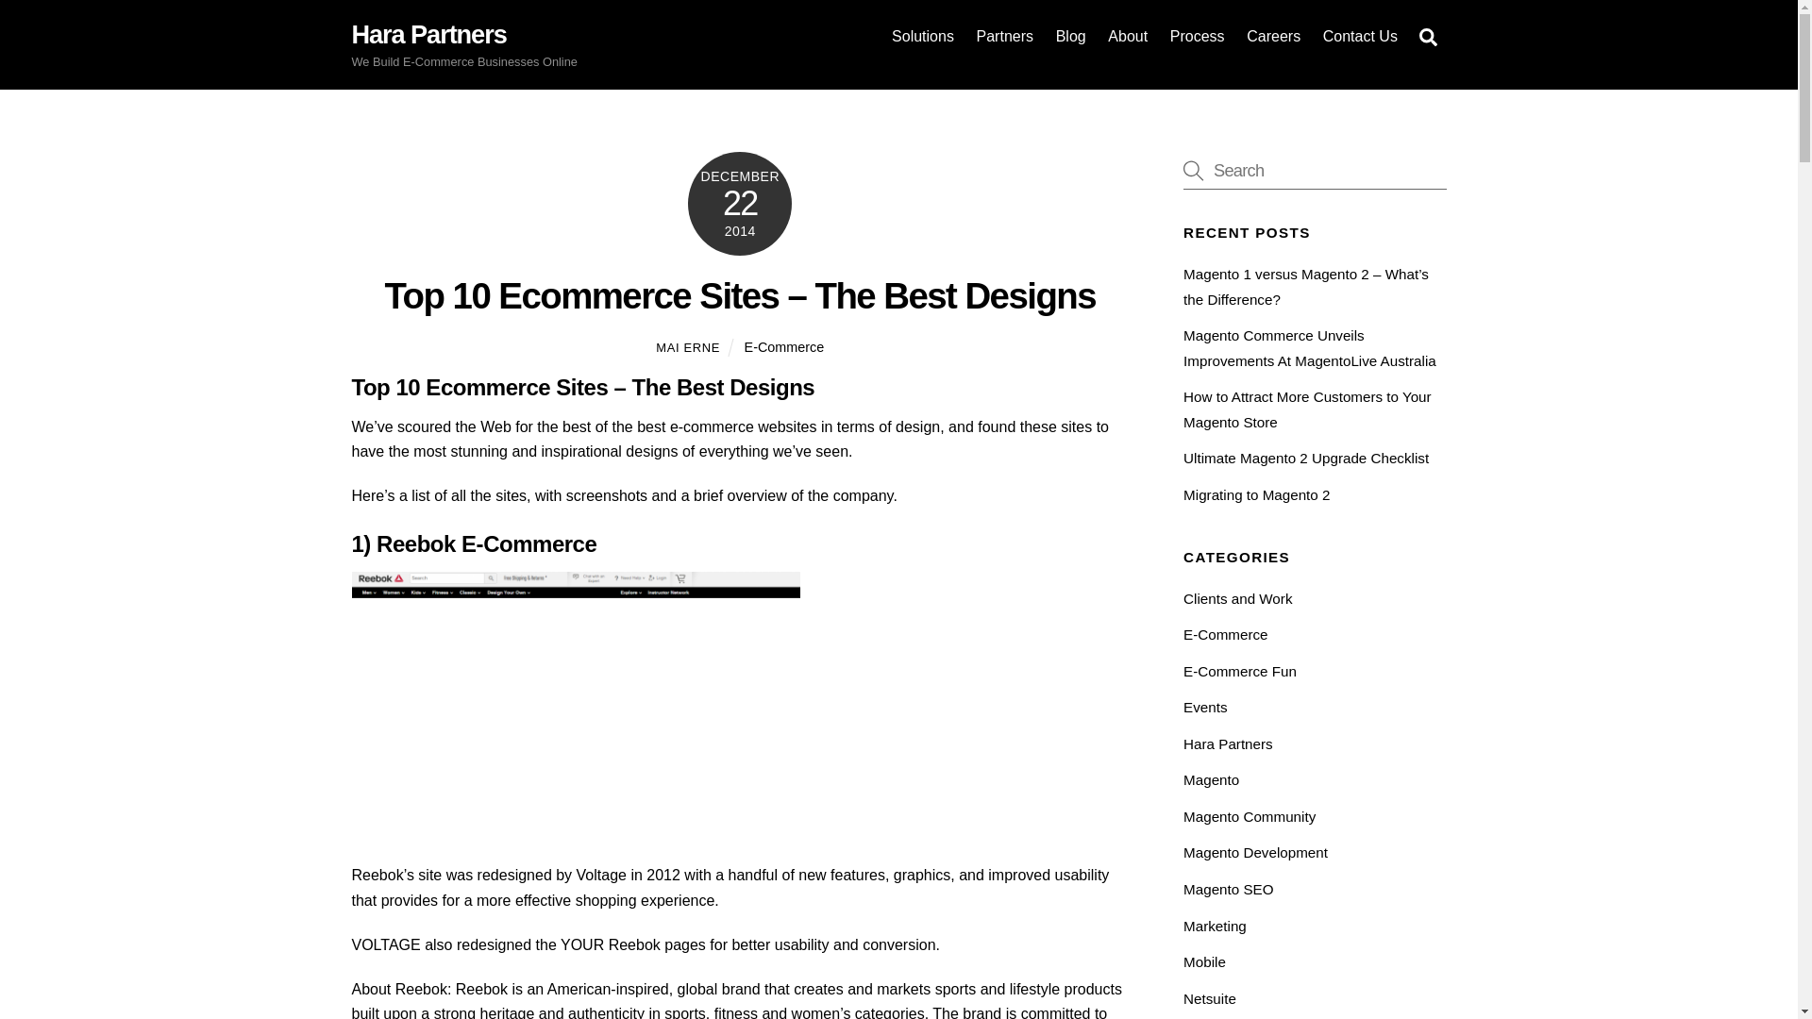 The image size is (1812, 1019). What do you see at coordinates (1129, 36) in the screenshot?
I see `About` at bounding box center [1129, 36].